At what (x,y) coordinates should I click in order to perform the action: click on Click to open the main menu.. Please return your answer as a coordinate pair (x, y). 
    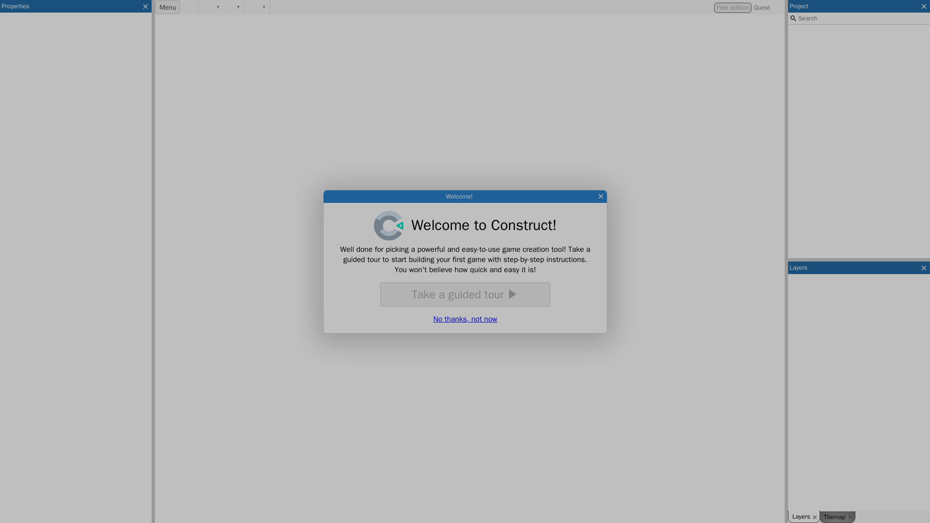
    Looking at the image, I should click on (168, 7).